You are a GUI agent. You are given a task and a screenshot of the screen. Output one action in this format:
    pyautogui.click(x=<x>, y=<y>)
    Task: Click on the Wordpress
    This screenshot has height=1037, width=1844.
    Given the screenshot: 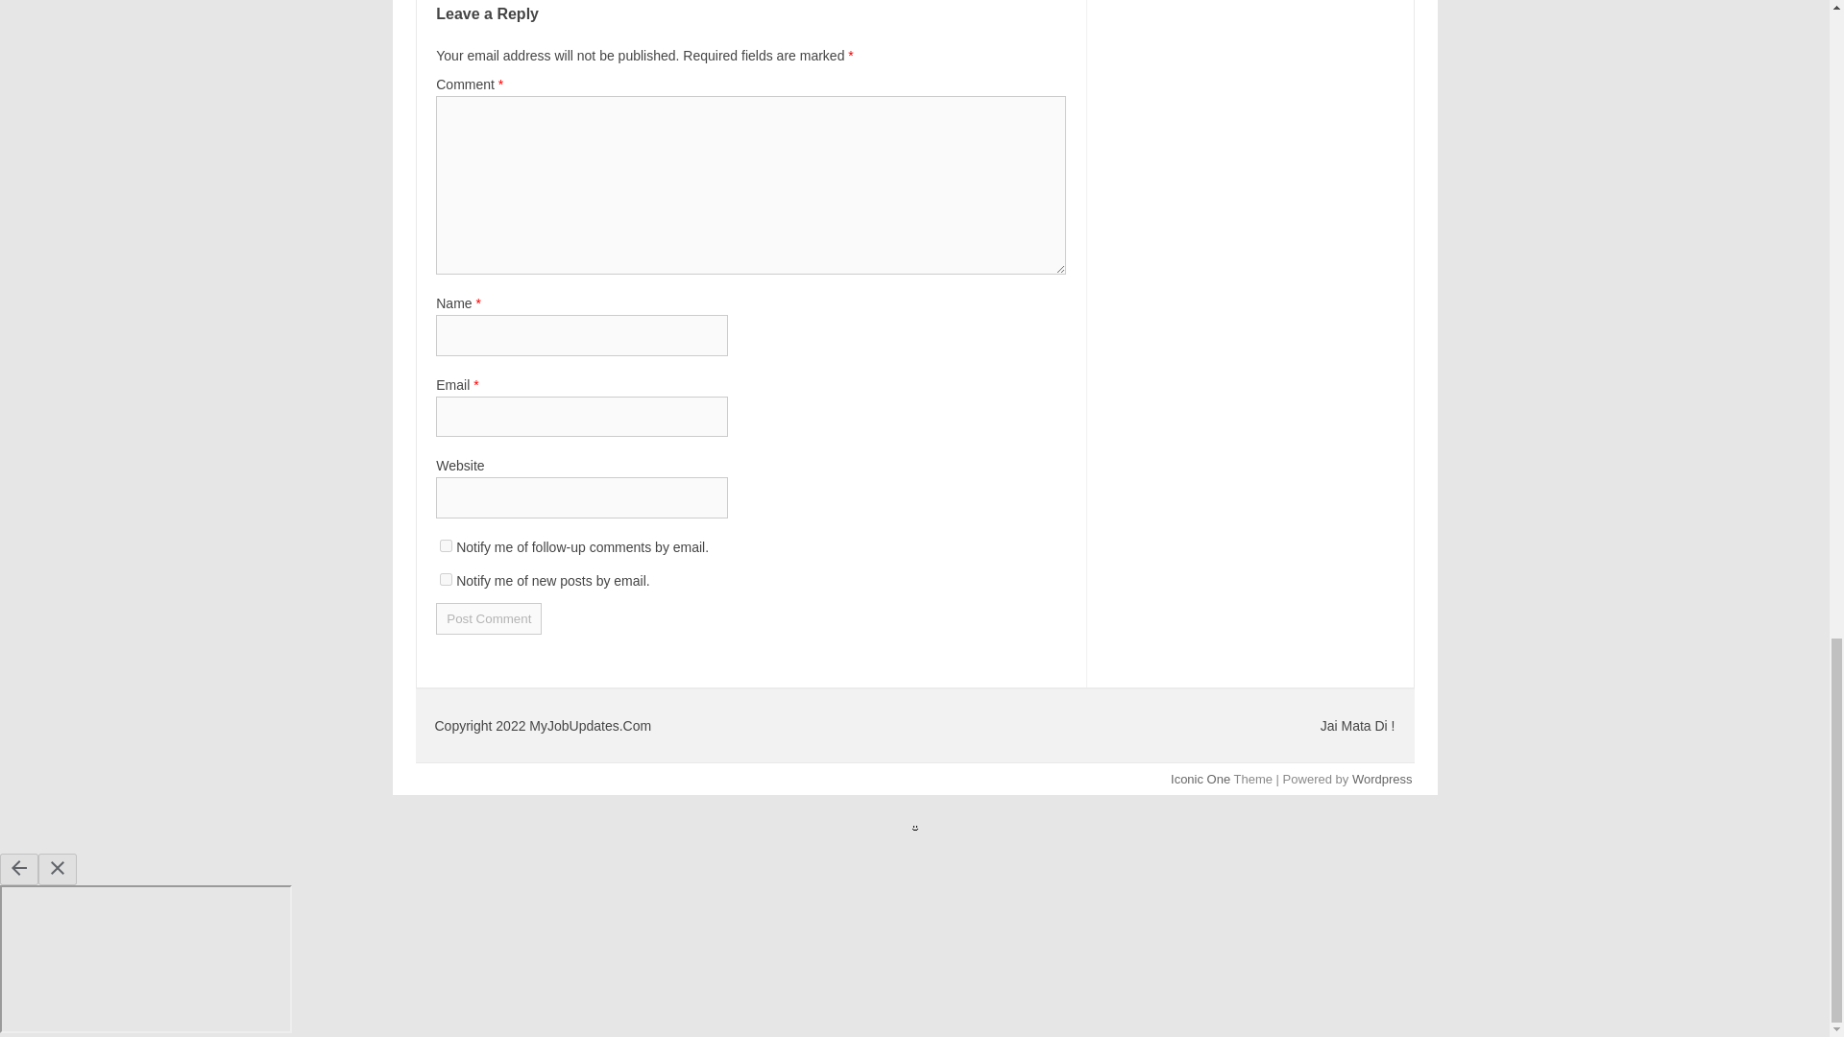 What is the action you would take?
    pyautogui.click(x=1381, y=778)
    